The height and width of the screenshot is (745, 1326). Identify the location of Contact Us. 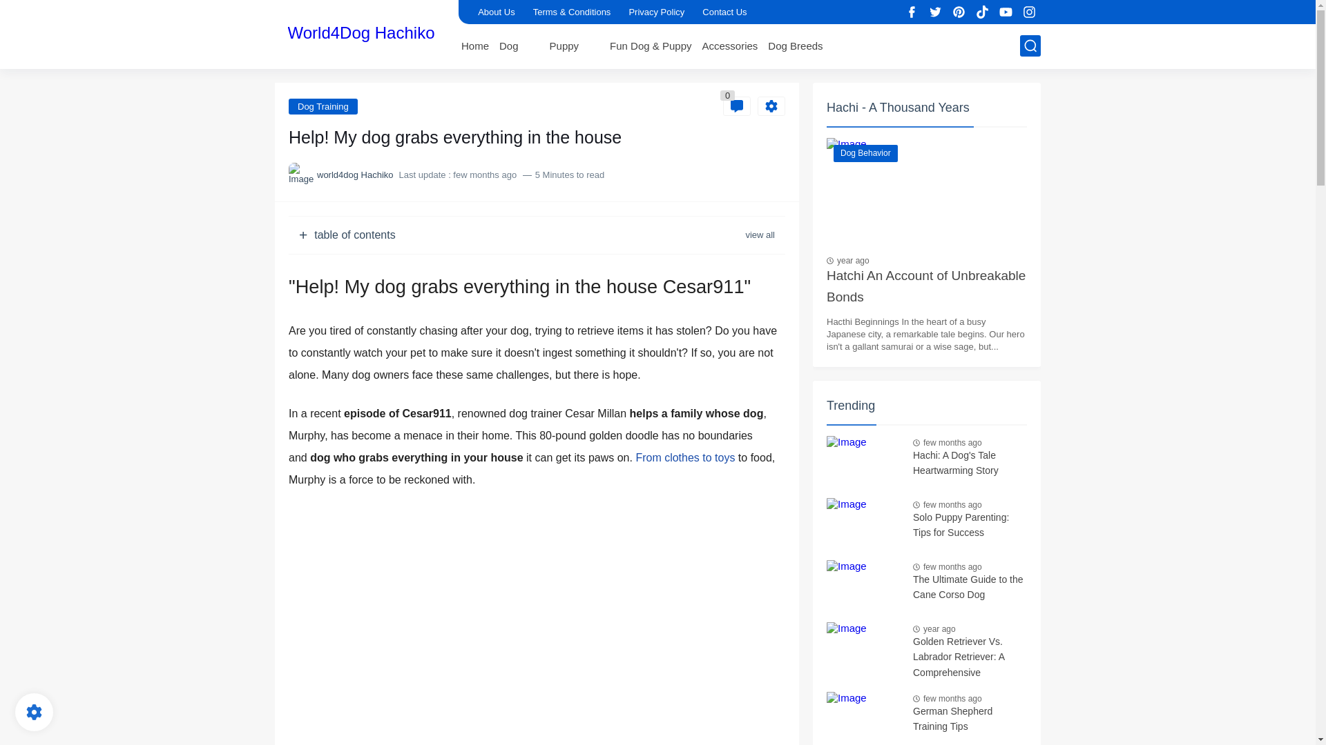
(724, 12).